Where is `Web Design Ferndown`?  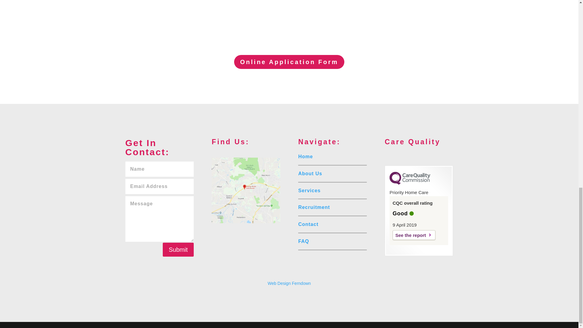 Web Design Ferndown is located at coordinates (289, 283).